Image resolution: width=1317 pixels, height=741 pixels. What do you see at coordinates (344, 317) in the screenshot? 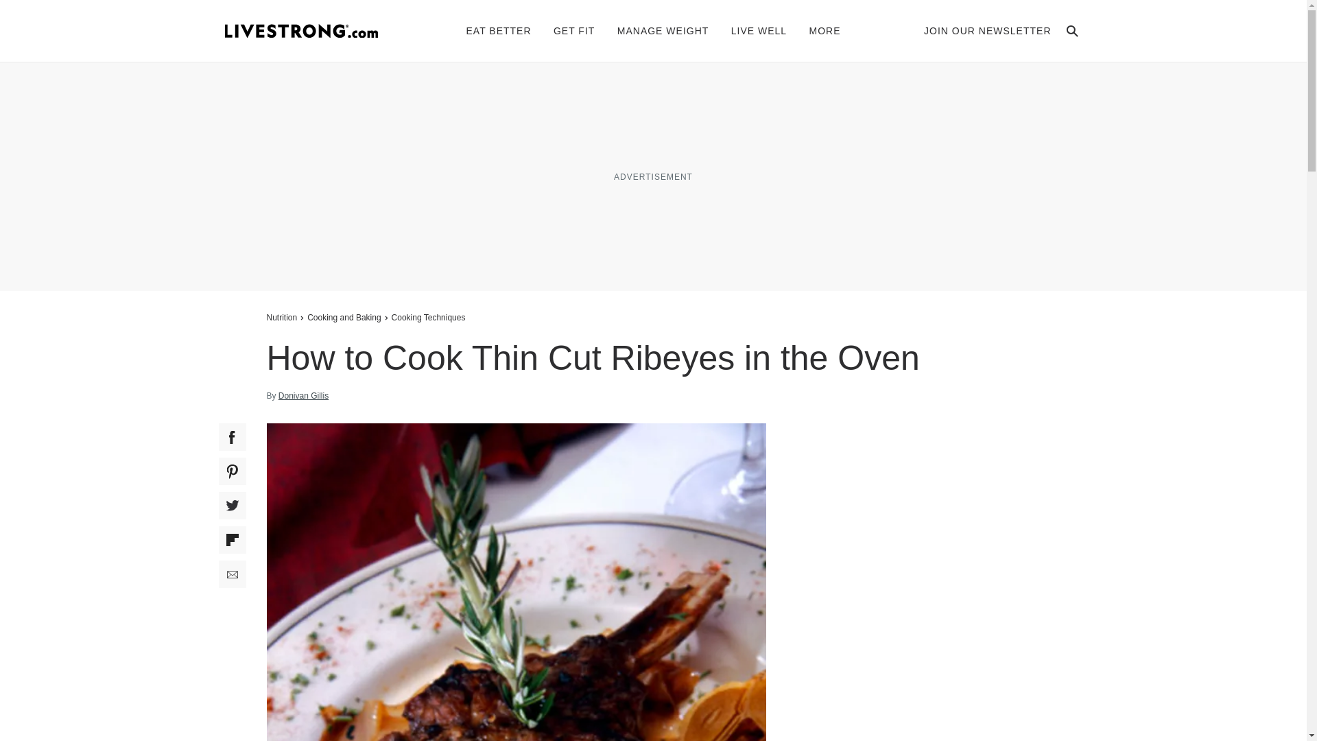
I see `Cooking and Baking` at bounding box center [344, 317].